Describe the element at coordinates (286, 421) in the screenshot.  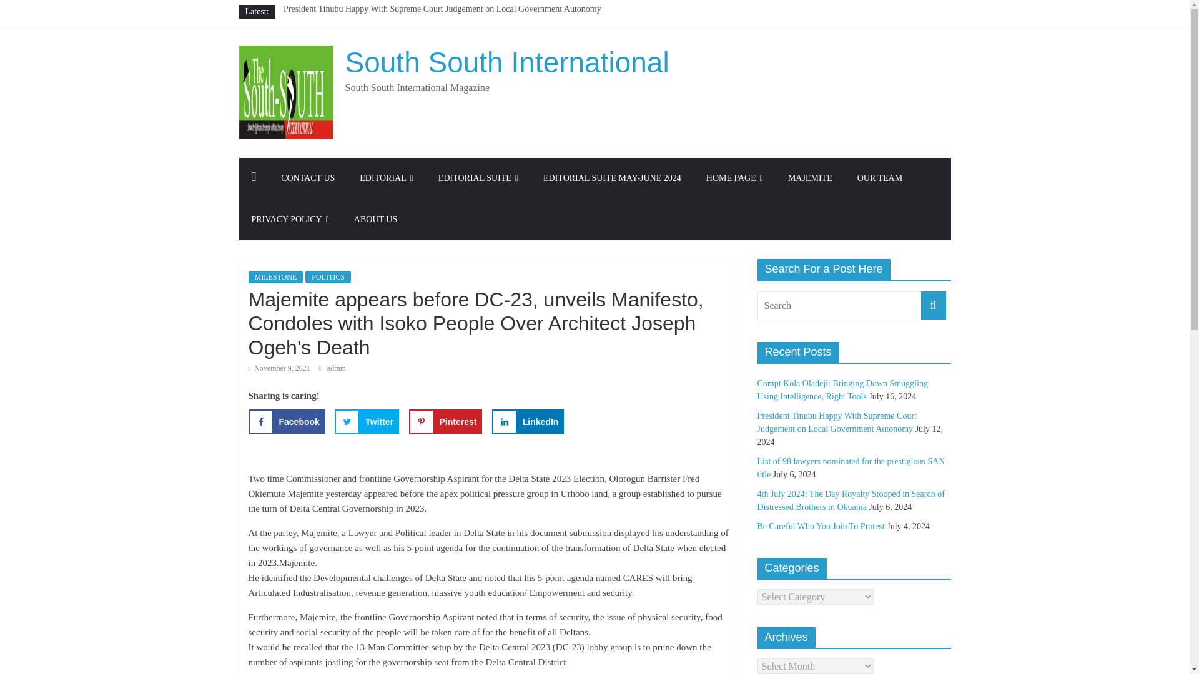
I see `Share on Facebook` at that location.